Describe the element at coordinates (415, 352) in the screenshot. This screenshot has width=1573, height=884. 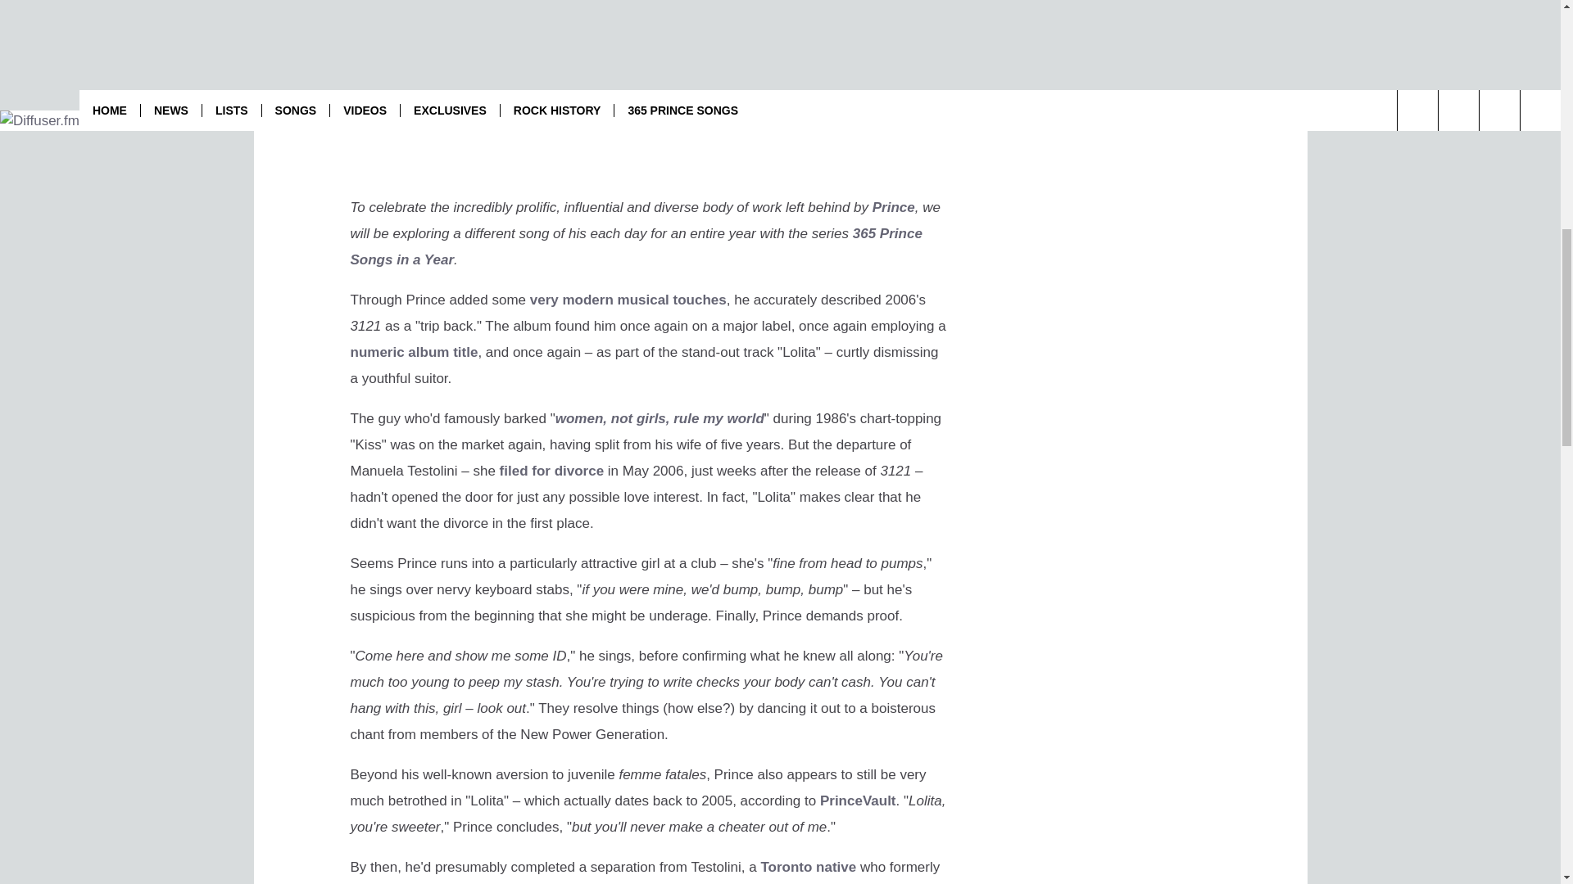
I see `numeric album title` at that location.